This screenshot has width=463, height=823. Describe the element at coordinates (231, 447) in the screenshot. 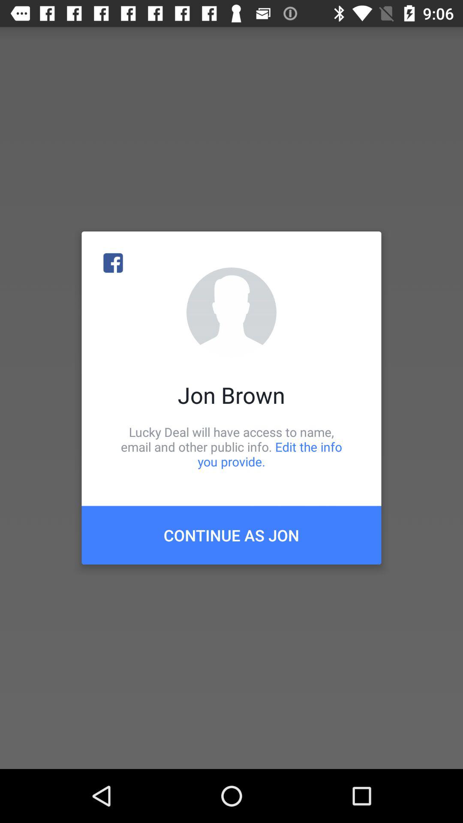

I see `select icon below jon brown` at that location.